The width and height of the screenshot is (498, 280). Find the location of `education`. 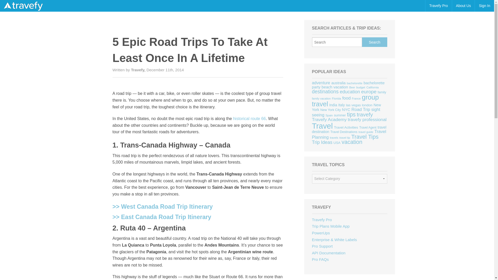

education is located at coordinates (350, 92).